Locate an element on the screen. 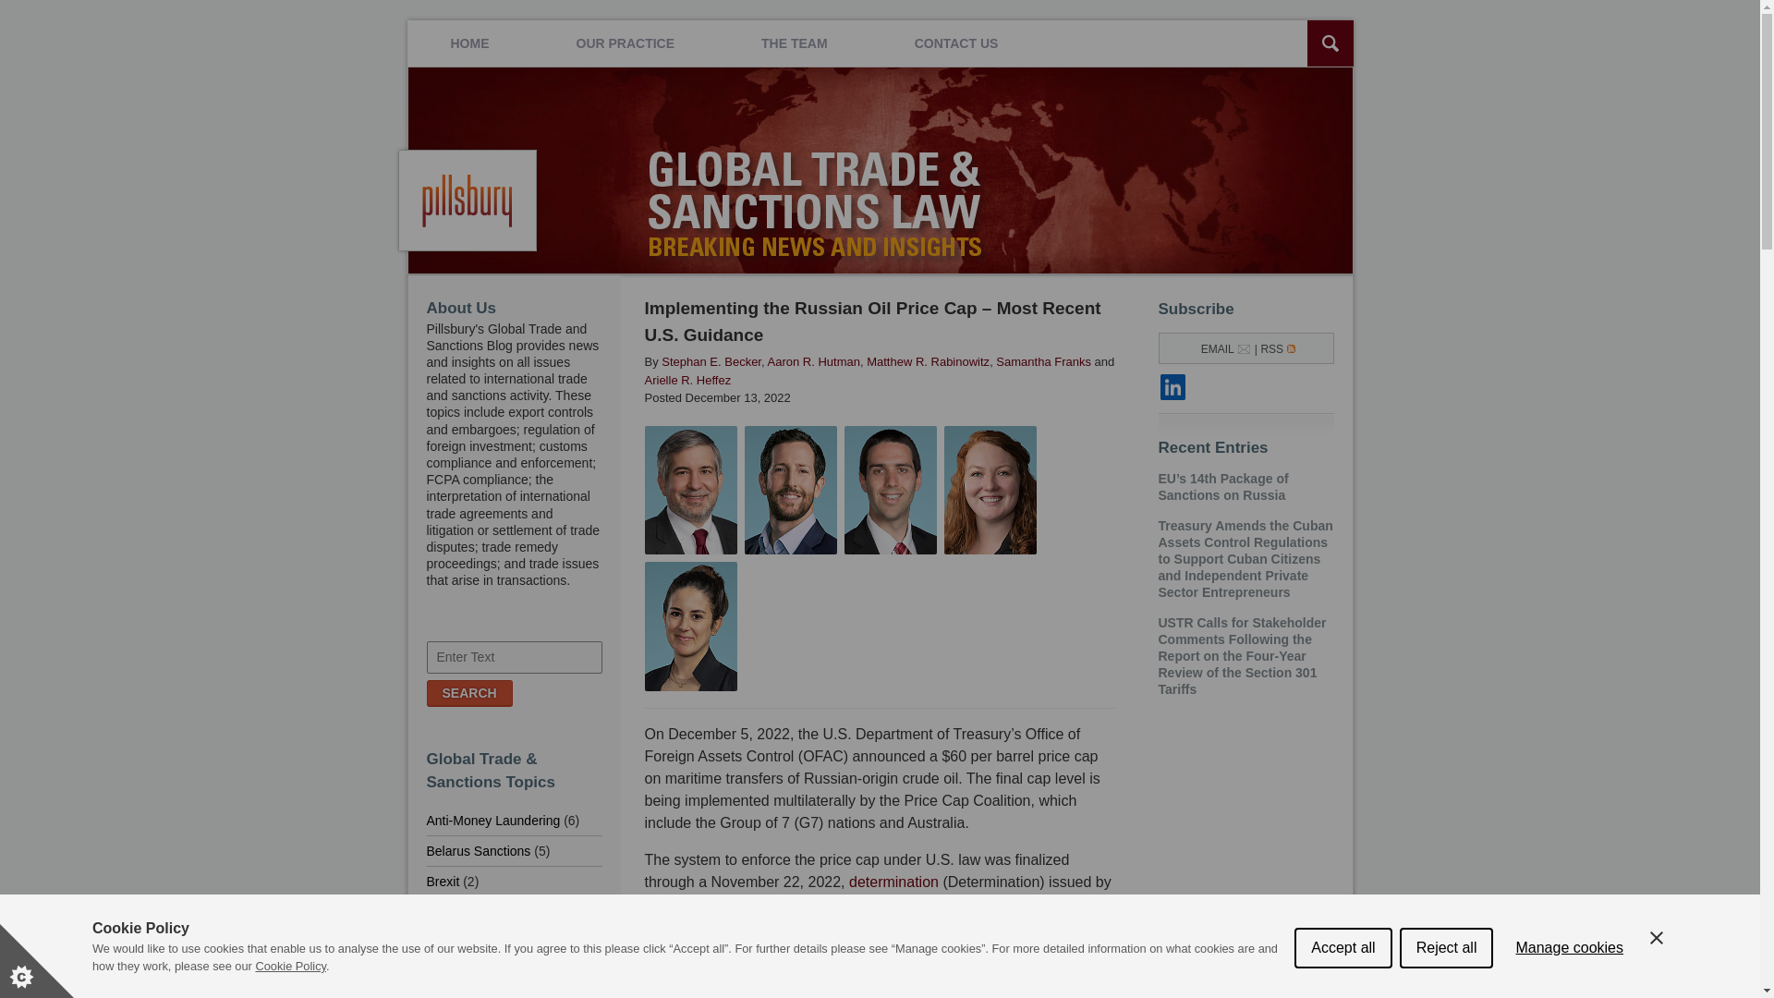 The height and width of the screenshot is (998, 1774). Stephan E. Becker is located at coordinates (691, 490).